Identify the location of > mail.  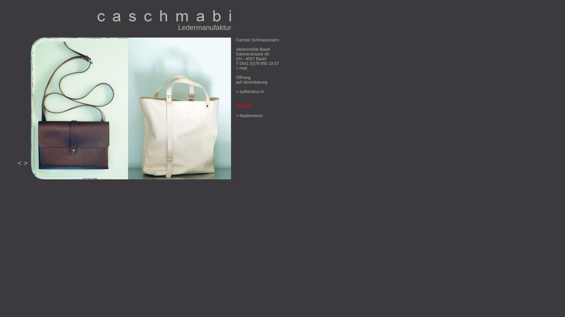
(242, 70).